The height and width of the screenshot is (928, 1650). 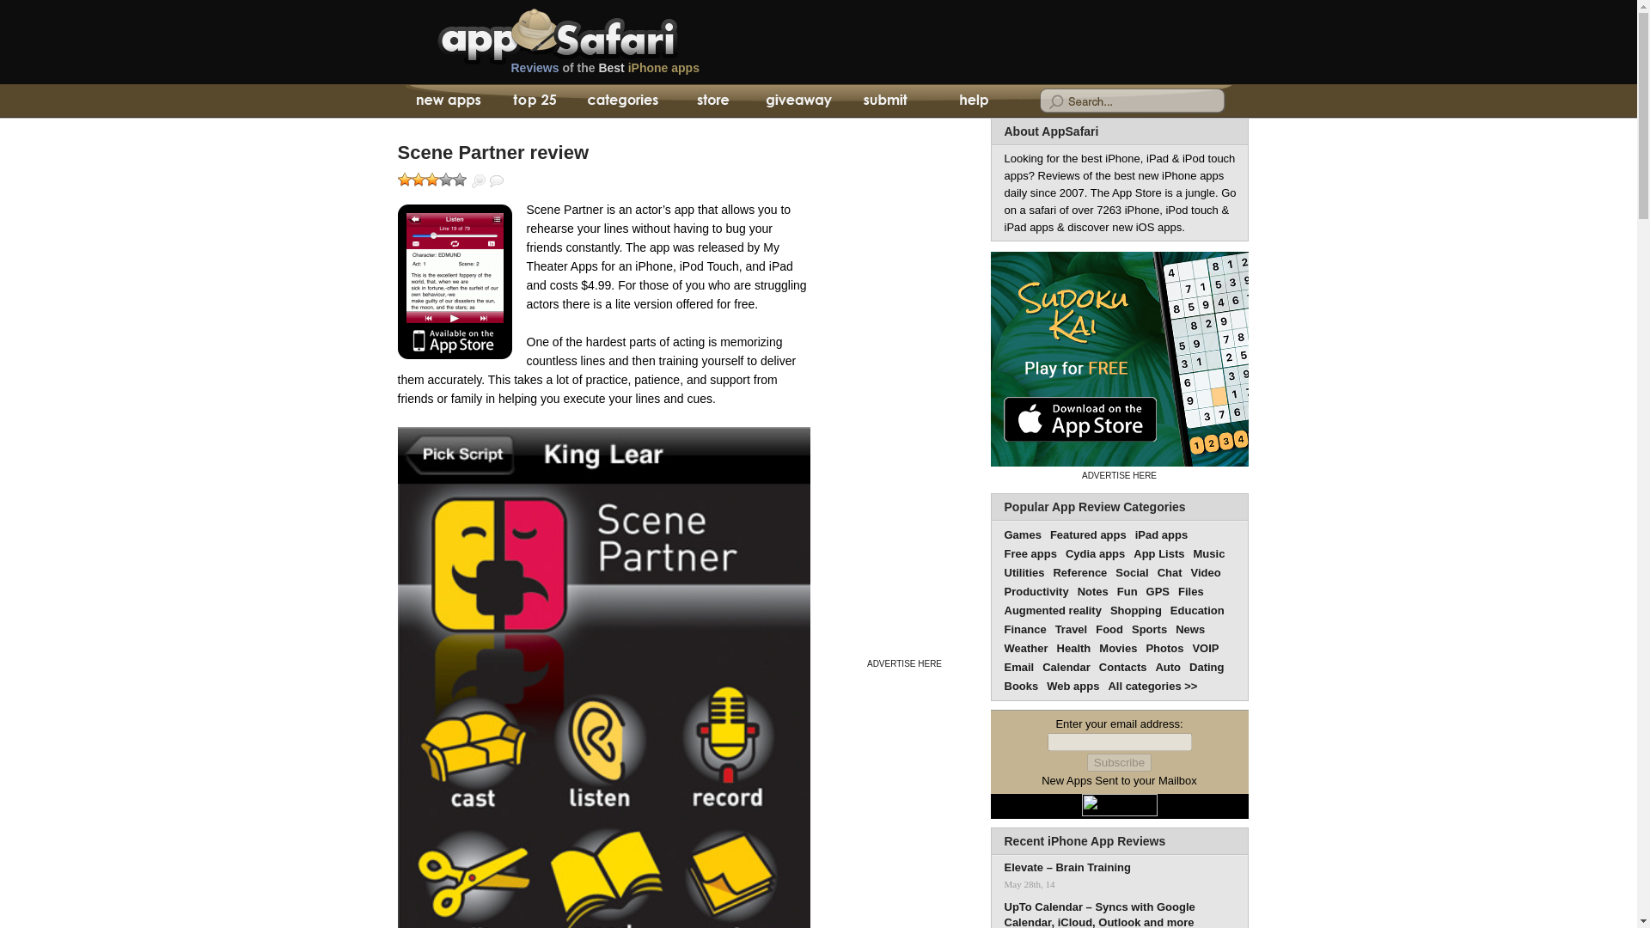 I want to click on Submit, so click(x=885, y=101).